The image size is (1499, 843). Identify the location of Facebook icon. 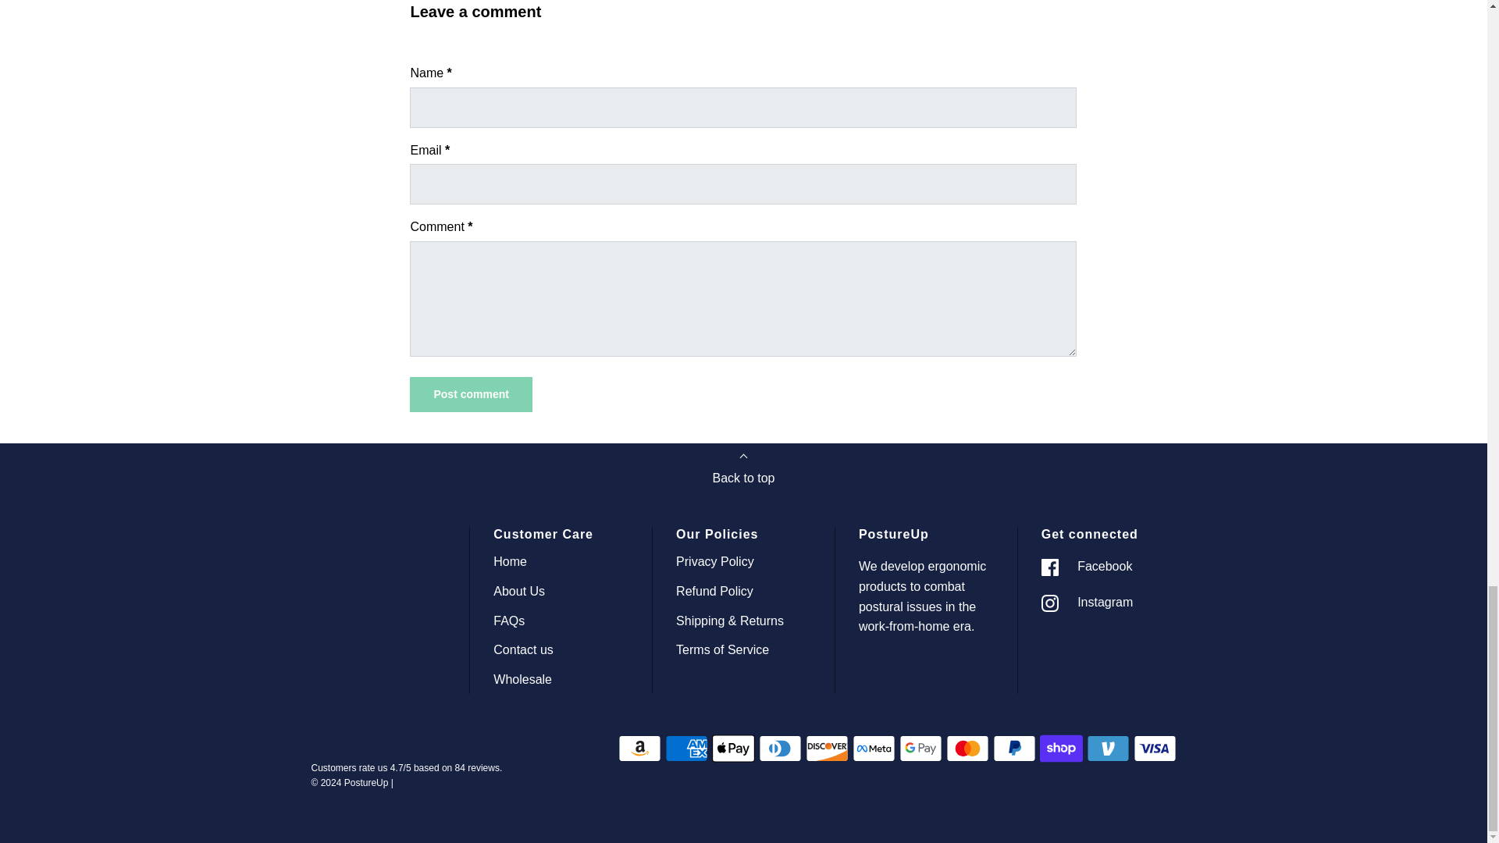
(1049, 567).